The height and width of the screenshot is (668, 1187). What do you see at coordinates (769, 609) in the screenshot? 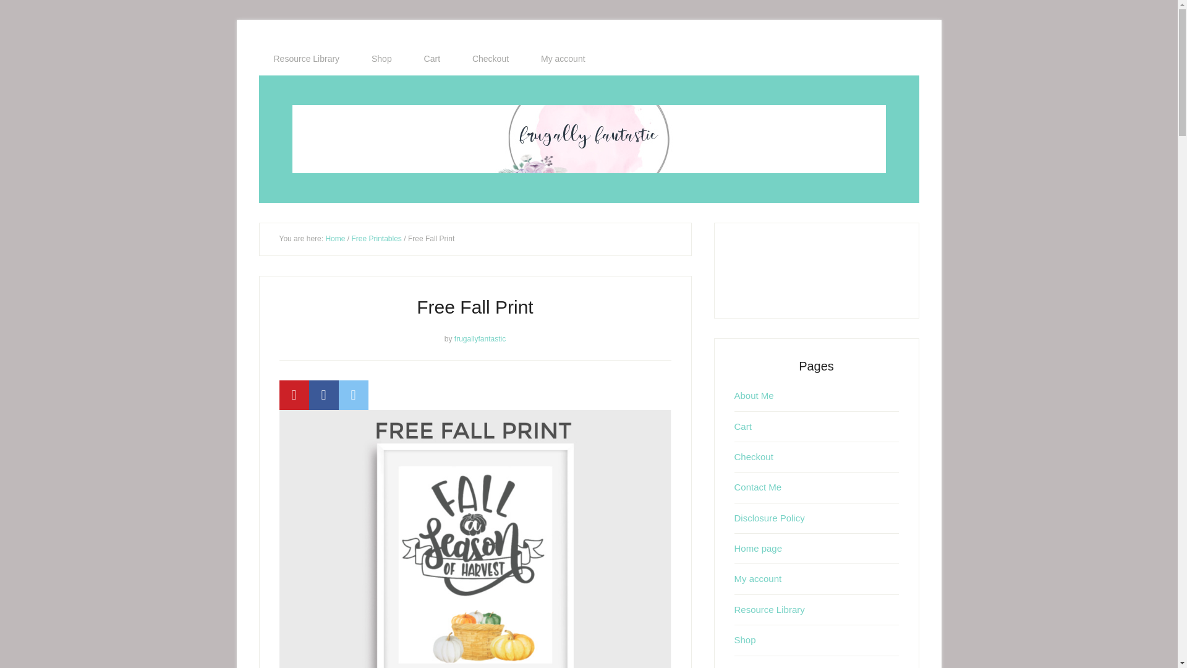
I see `Resource Library` at bounding box center [769, 609].